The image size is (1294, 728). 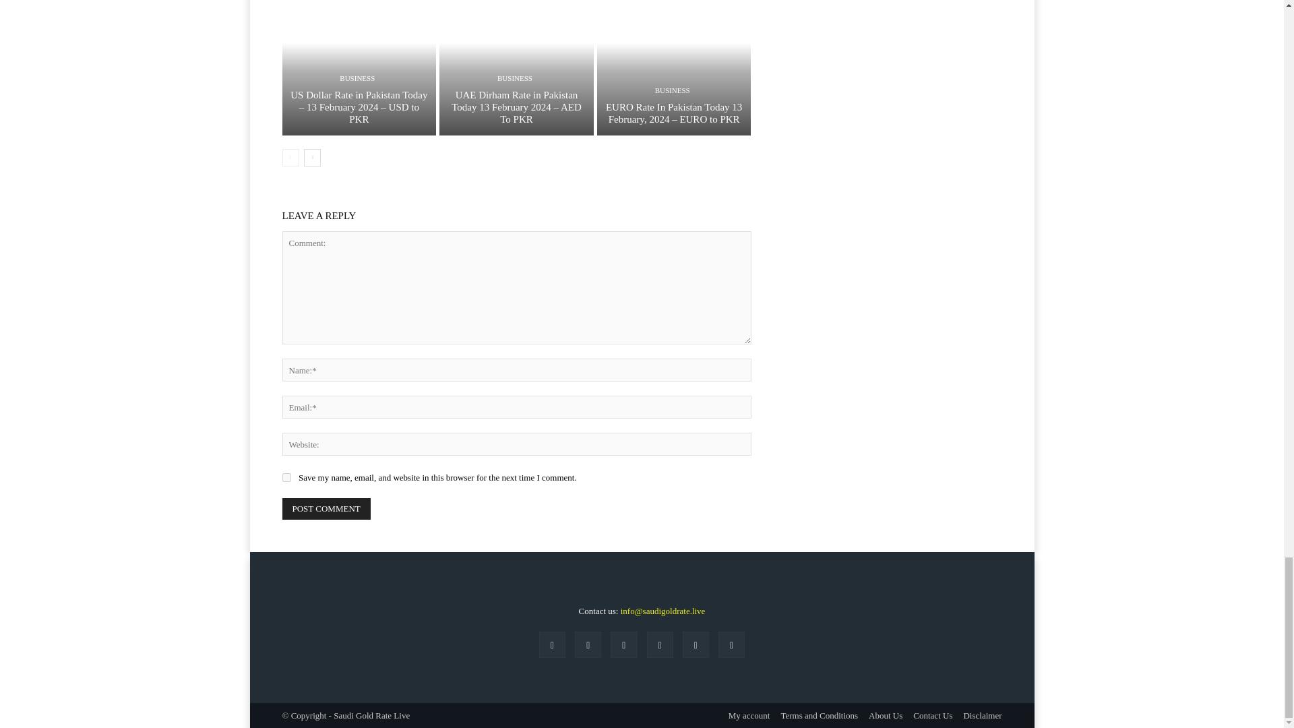 What do you see at coordinates (326, 508) in the screenshot?
I see `Post Comment` at bounding box center [326, 508].